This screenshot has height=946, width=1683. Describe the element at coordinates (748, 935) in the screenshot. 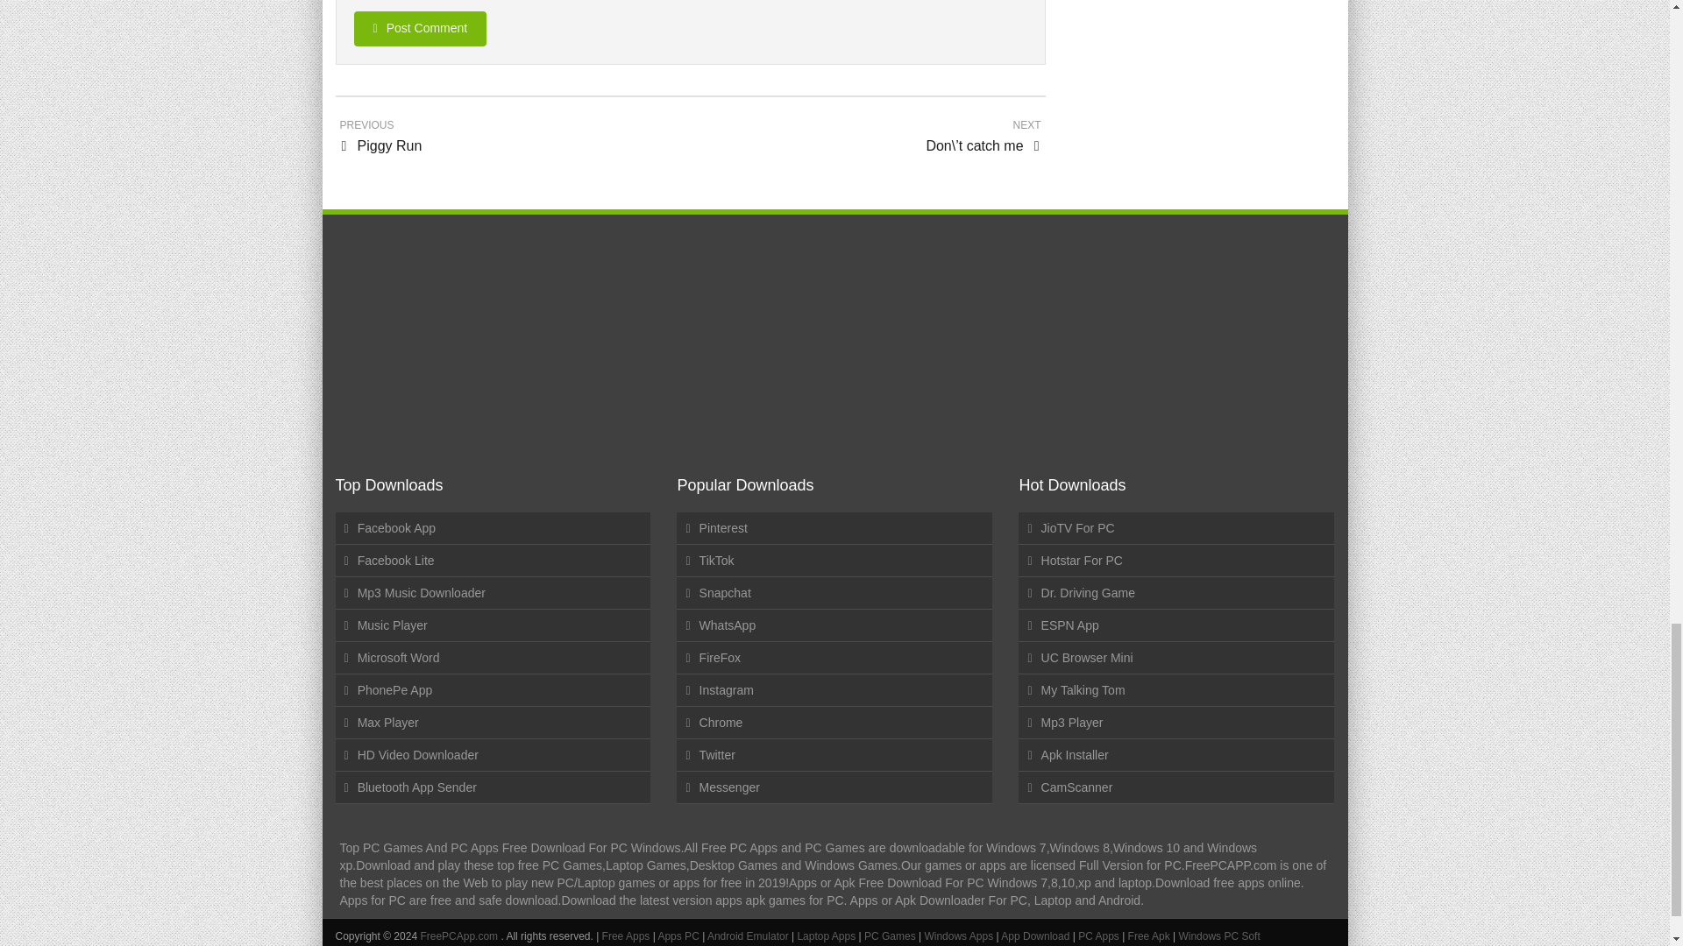

I see `Android Emulator` at that location.